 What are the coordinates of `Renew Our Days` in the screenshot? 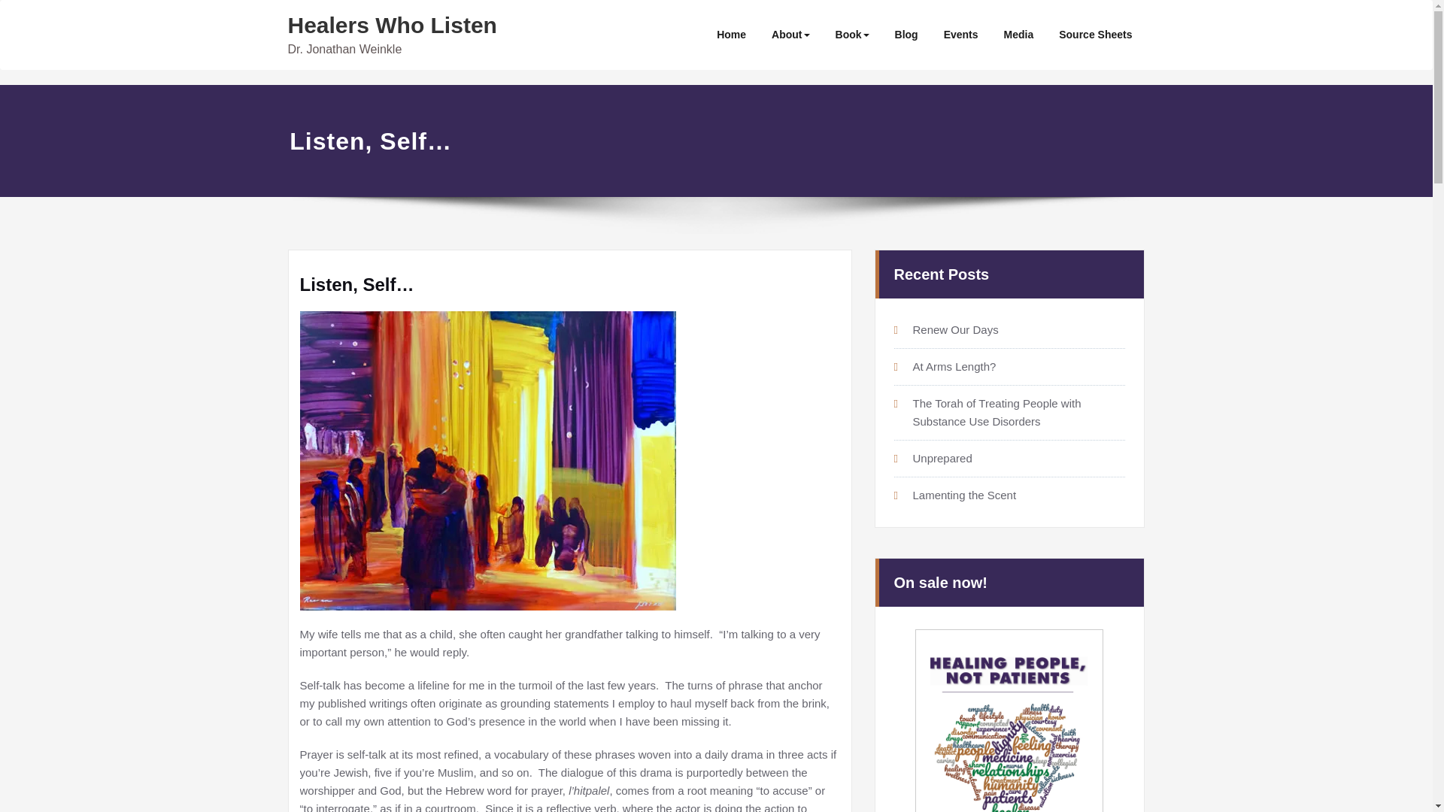 It's located at (955, 328).